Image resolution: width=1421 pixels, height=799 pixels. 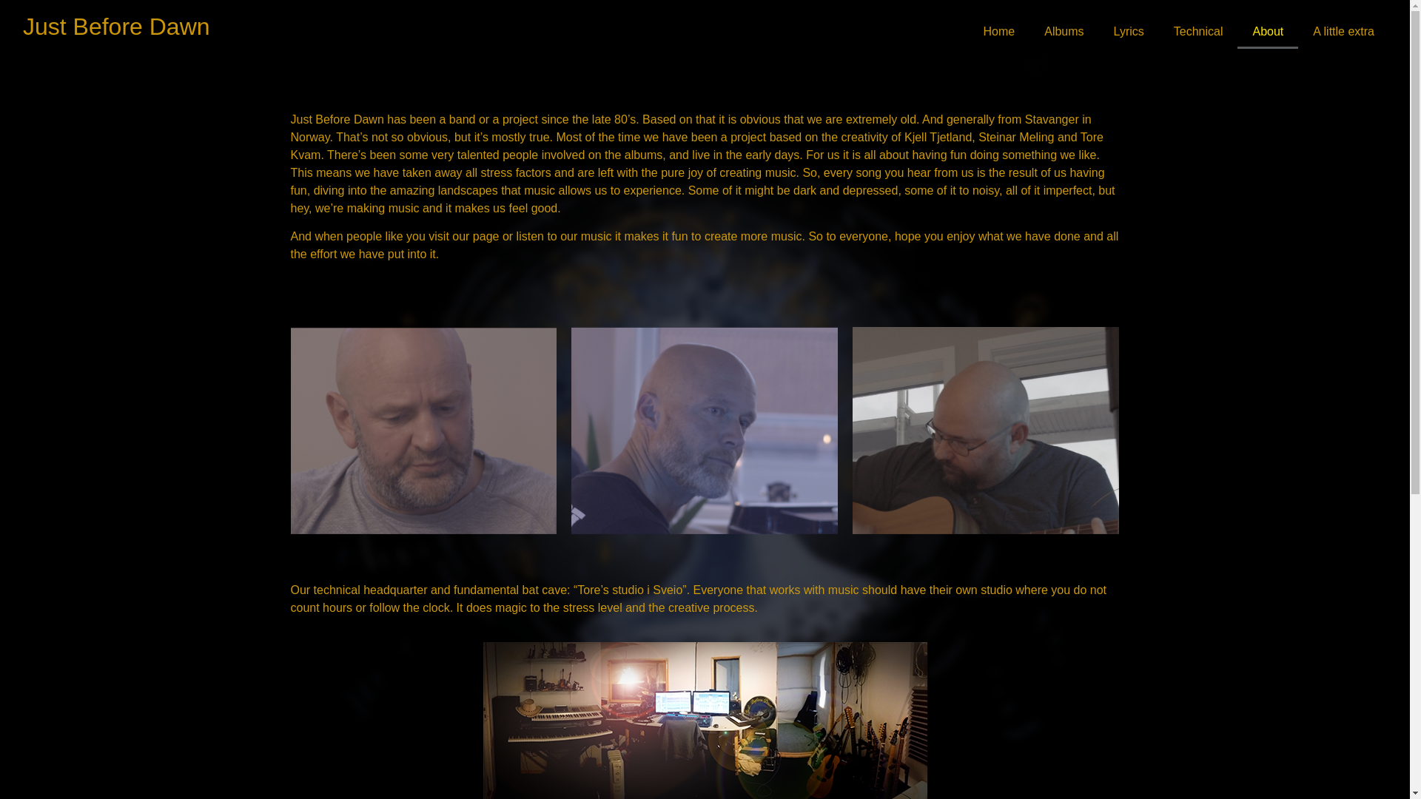 I want to click on Home, so click(x=999, y=31).